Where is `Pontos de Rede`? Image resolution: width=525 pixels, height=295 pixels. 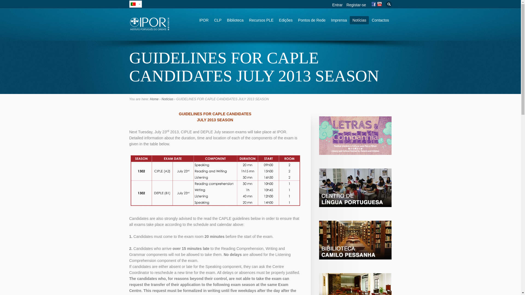
Pontos de Rede is located at coordinates (312, 20).